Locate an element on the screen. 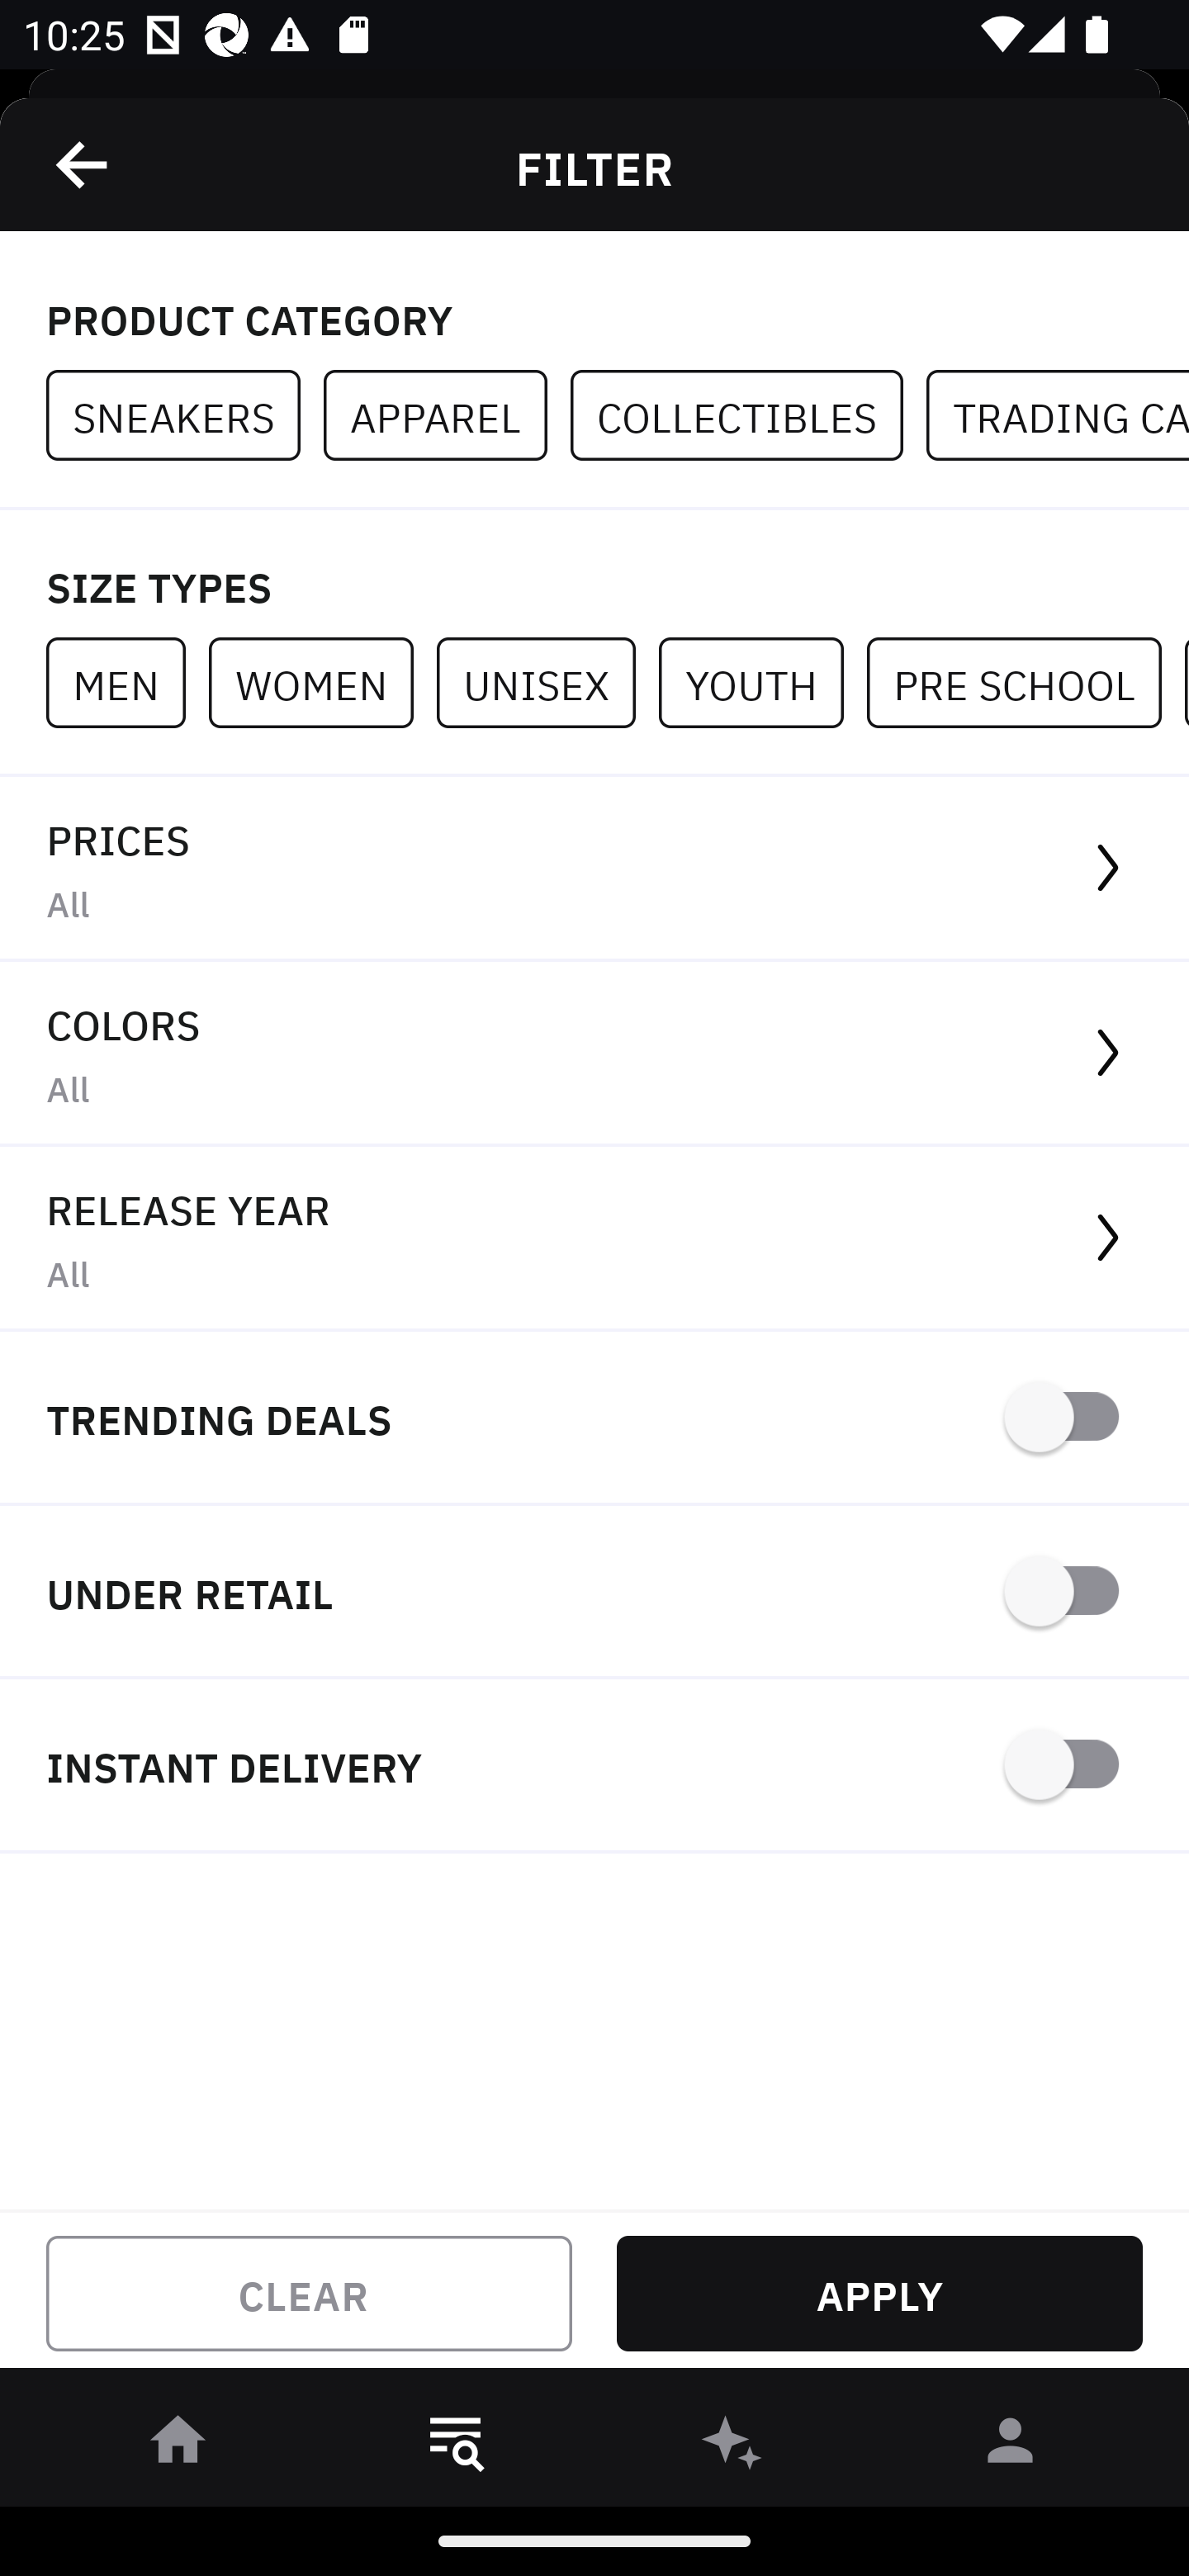 The height and width of the screenshot is (2576, 1189). INSTANT DELIVERY is located at coordinates (594, 1767).